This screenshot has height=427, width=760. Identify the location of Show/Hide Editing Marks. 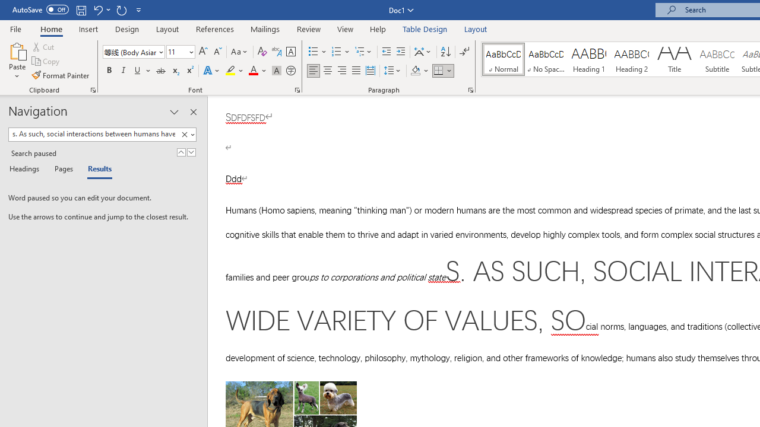
(464, 52).